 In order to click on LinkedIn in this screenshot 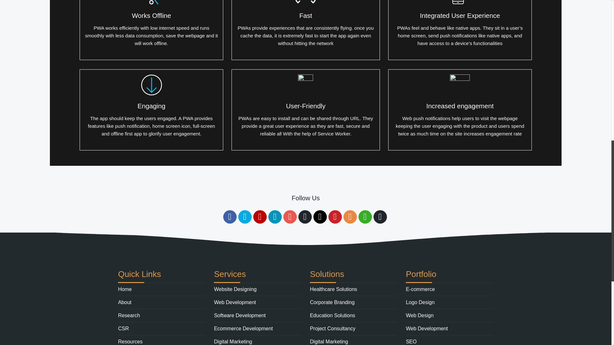, I will do `click(274, 217)`.